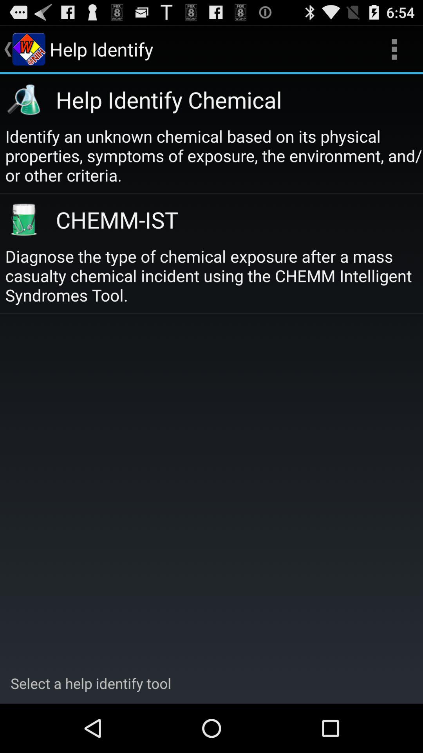 Image resolution: width=423 pixels, height=753 pixels. I want to click on turn on the item at the top right corner, so click(394, 49).